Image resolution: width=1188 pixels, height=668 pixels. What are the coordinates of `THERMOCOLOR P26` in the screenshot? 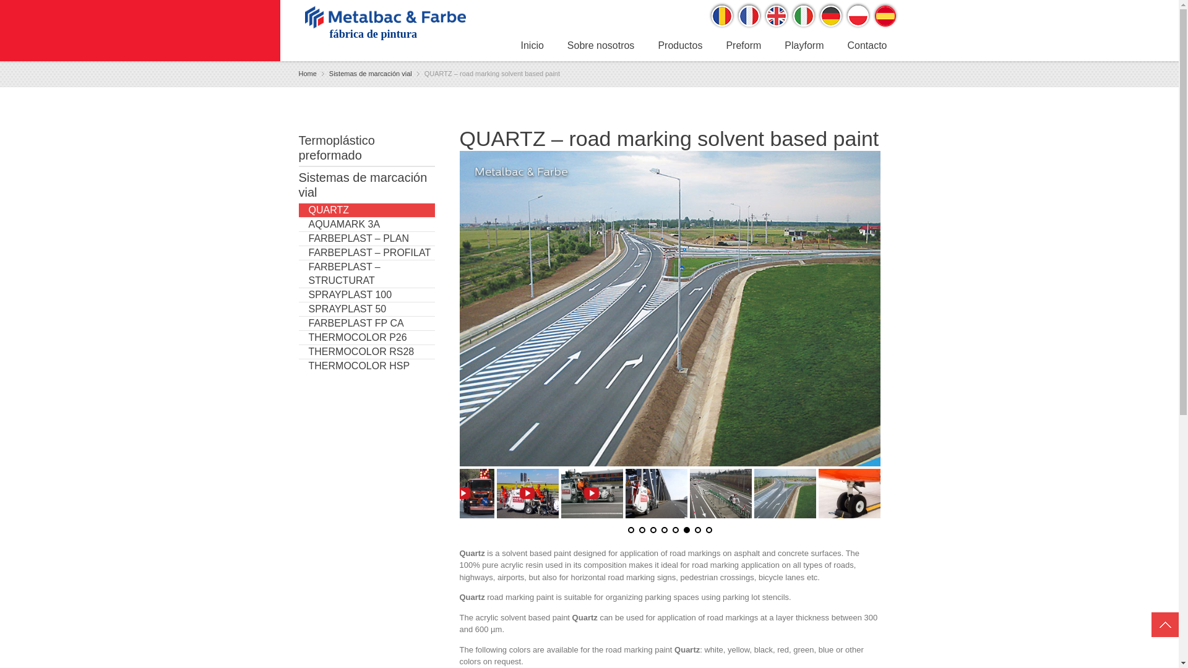 It's located at (366, 338).